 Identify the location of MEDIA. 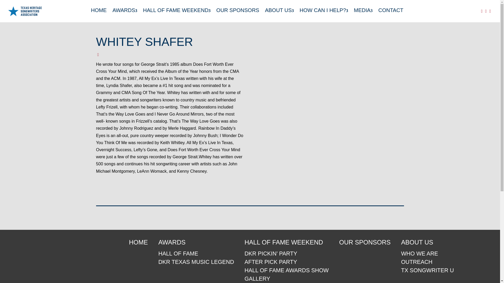
(363, 10).